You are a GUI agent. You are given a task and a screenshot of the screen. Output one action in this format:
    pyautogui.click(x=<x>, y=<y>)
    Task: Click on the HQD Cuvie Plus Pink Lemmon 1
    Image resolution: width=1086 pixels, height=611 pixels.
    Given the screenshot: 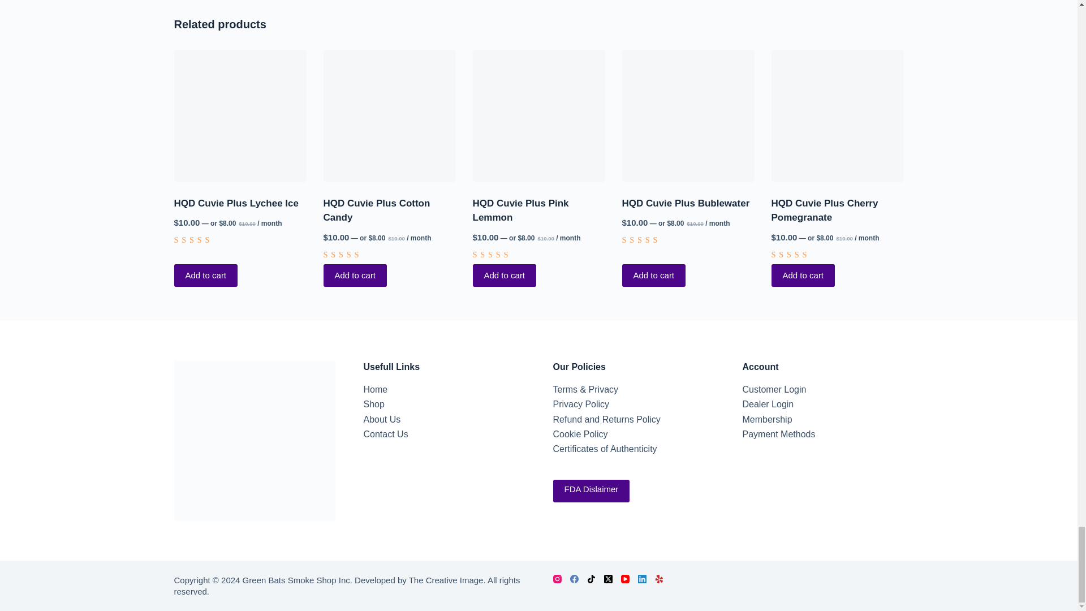 What is the action you would take?
    pyautogui.click(x=538, y=115)
    